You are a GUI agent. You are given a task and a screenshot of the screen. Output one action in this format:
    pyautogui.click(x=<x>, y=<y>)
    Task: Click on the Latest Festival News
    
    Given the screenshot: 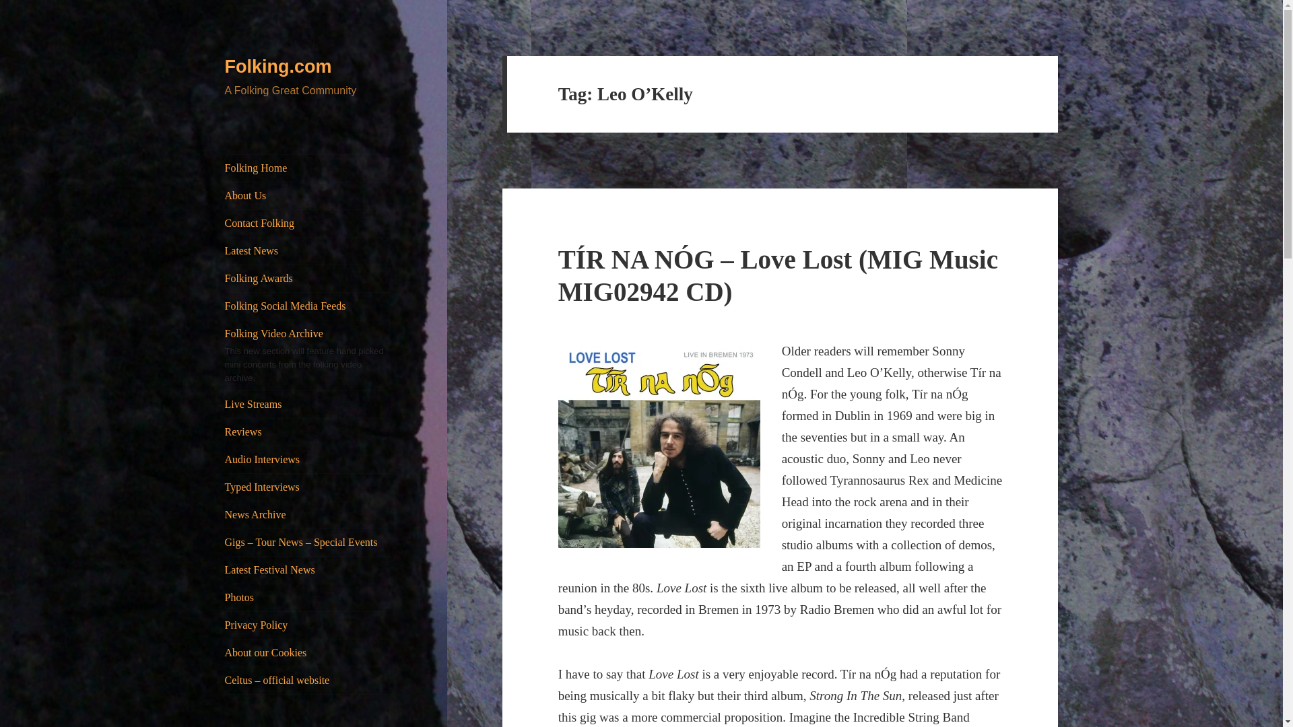 What is the action you would take?
    pyautogui.click(x=308, y=570)
    